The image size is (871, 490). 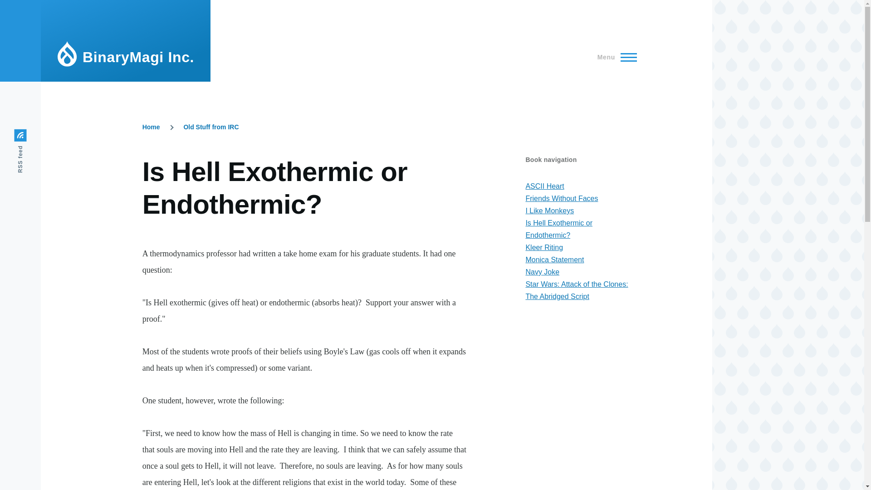 What do you see at coordinates (210, 127) in the screenshot?
I see `Old Stuff from IRC` at bounding box center [210, 127].